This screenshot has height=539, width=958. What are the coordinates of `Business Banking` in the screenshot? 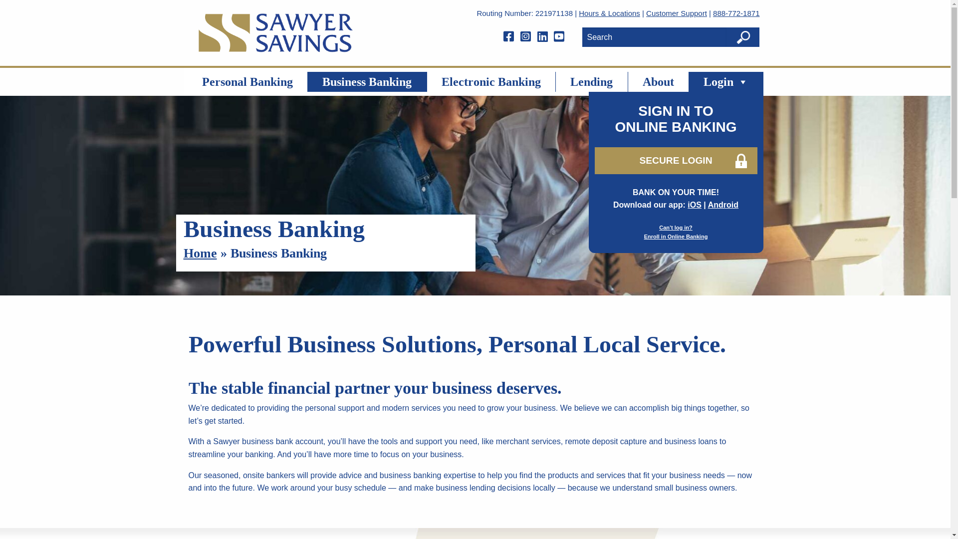 It's located at (367, 82).